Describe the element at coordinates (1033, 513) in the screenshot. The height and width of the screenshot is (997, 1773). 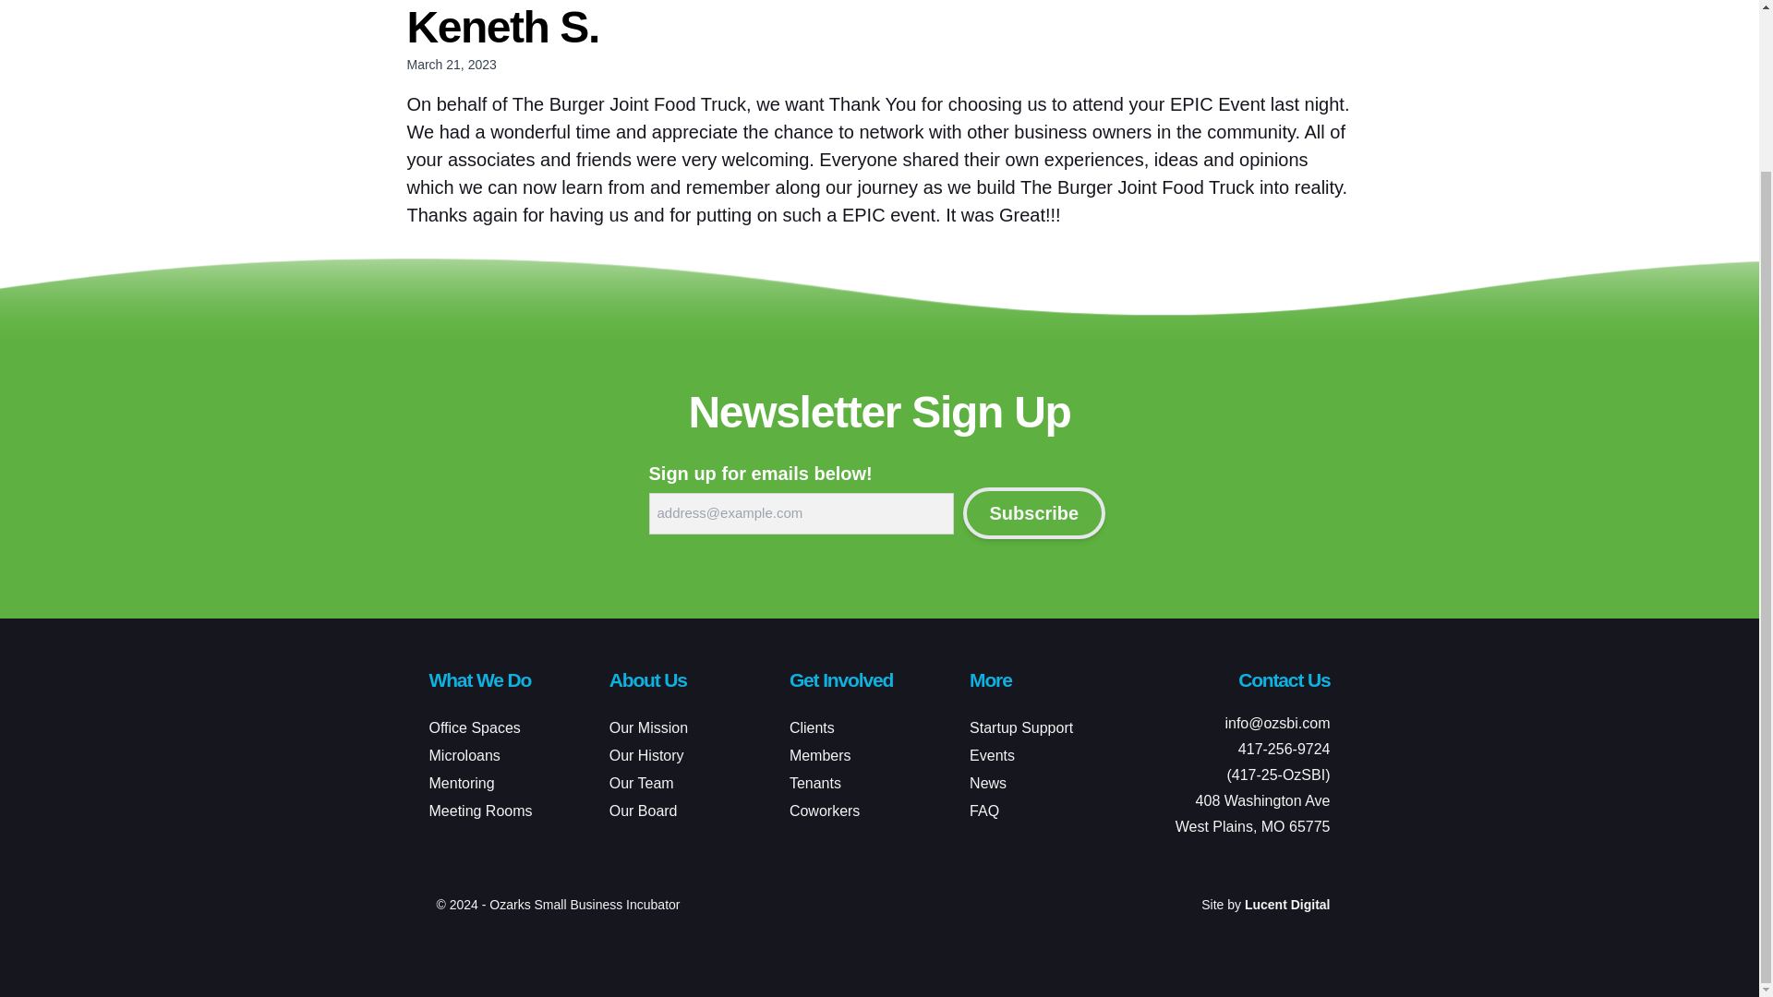
I see `Subscribe` at that location.